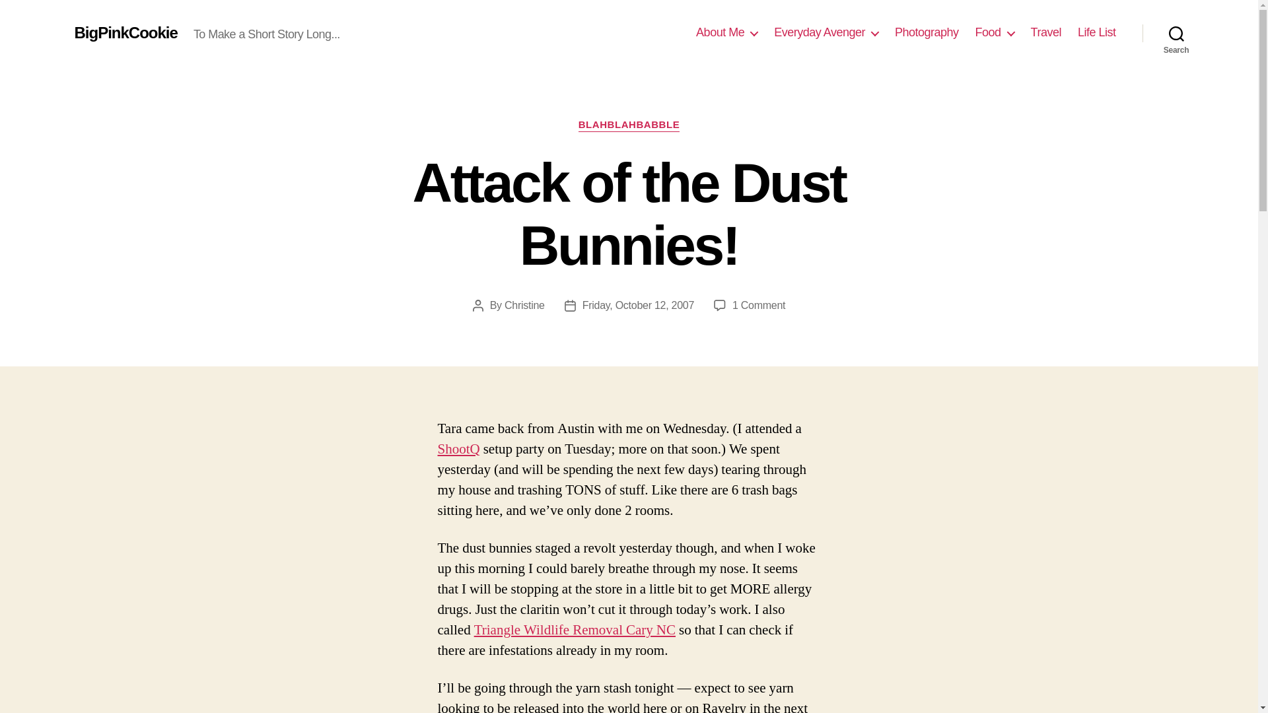  I want to click on BigPinkCookie, so click(125, 32).